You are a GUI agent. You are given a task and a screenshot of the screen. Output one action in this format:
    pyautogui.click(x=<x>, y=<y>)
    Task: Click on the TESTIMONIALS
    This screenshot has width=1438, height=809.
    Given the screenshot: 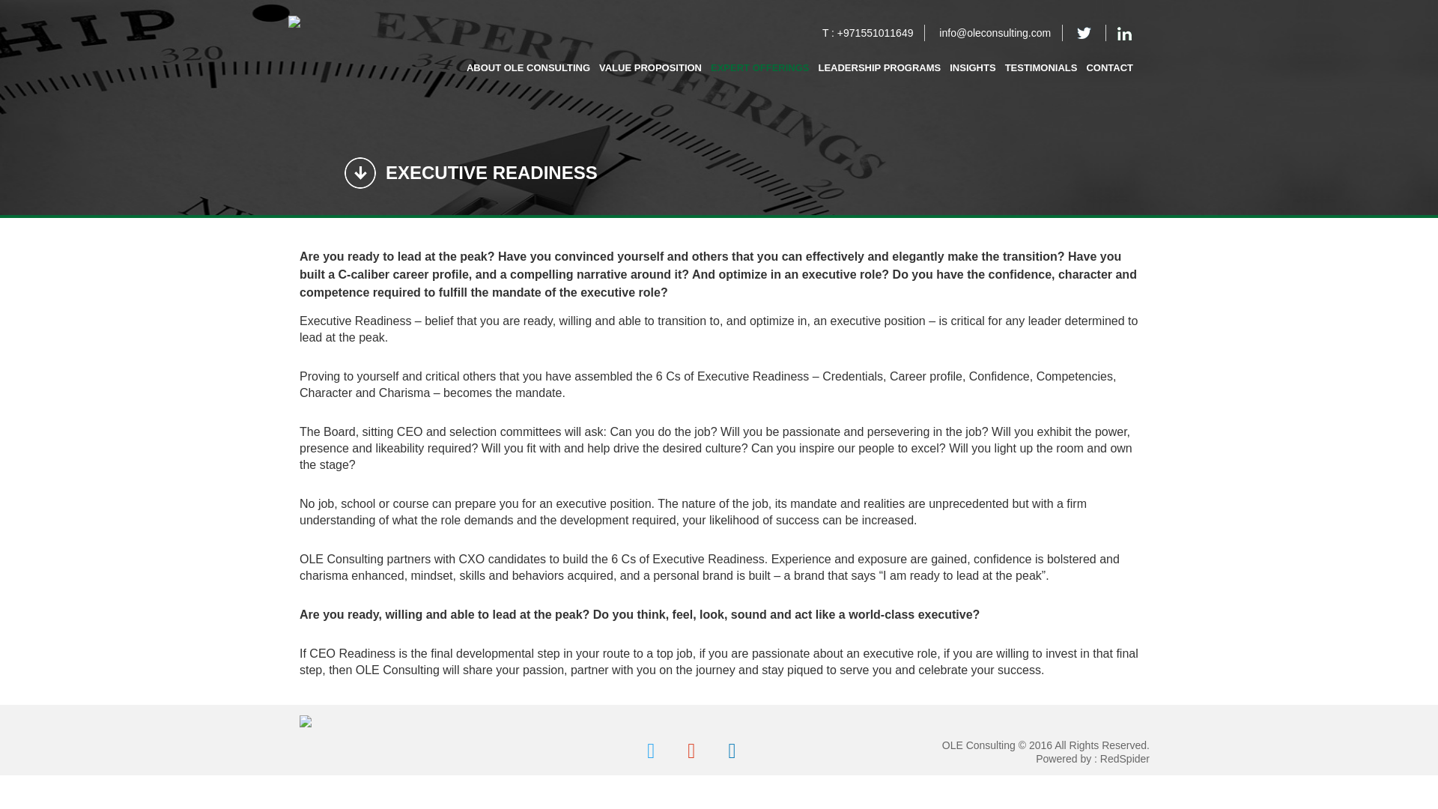 What is the action you would take?
    pyautogui.click(x=1041, y=68)
    